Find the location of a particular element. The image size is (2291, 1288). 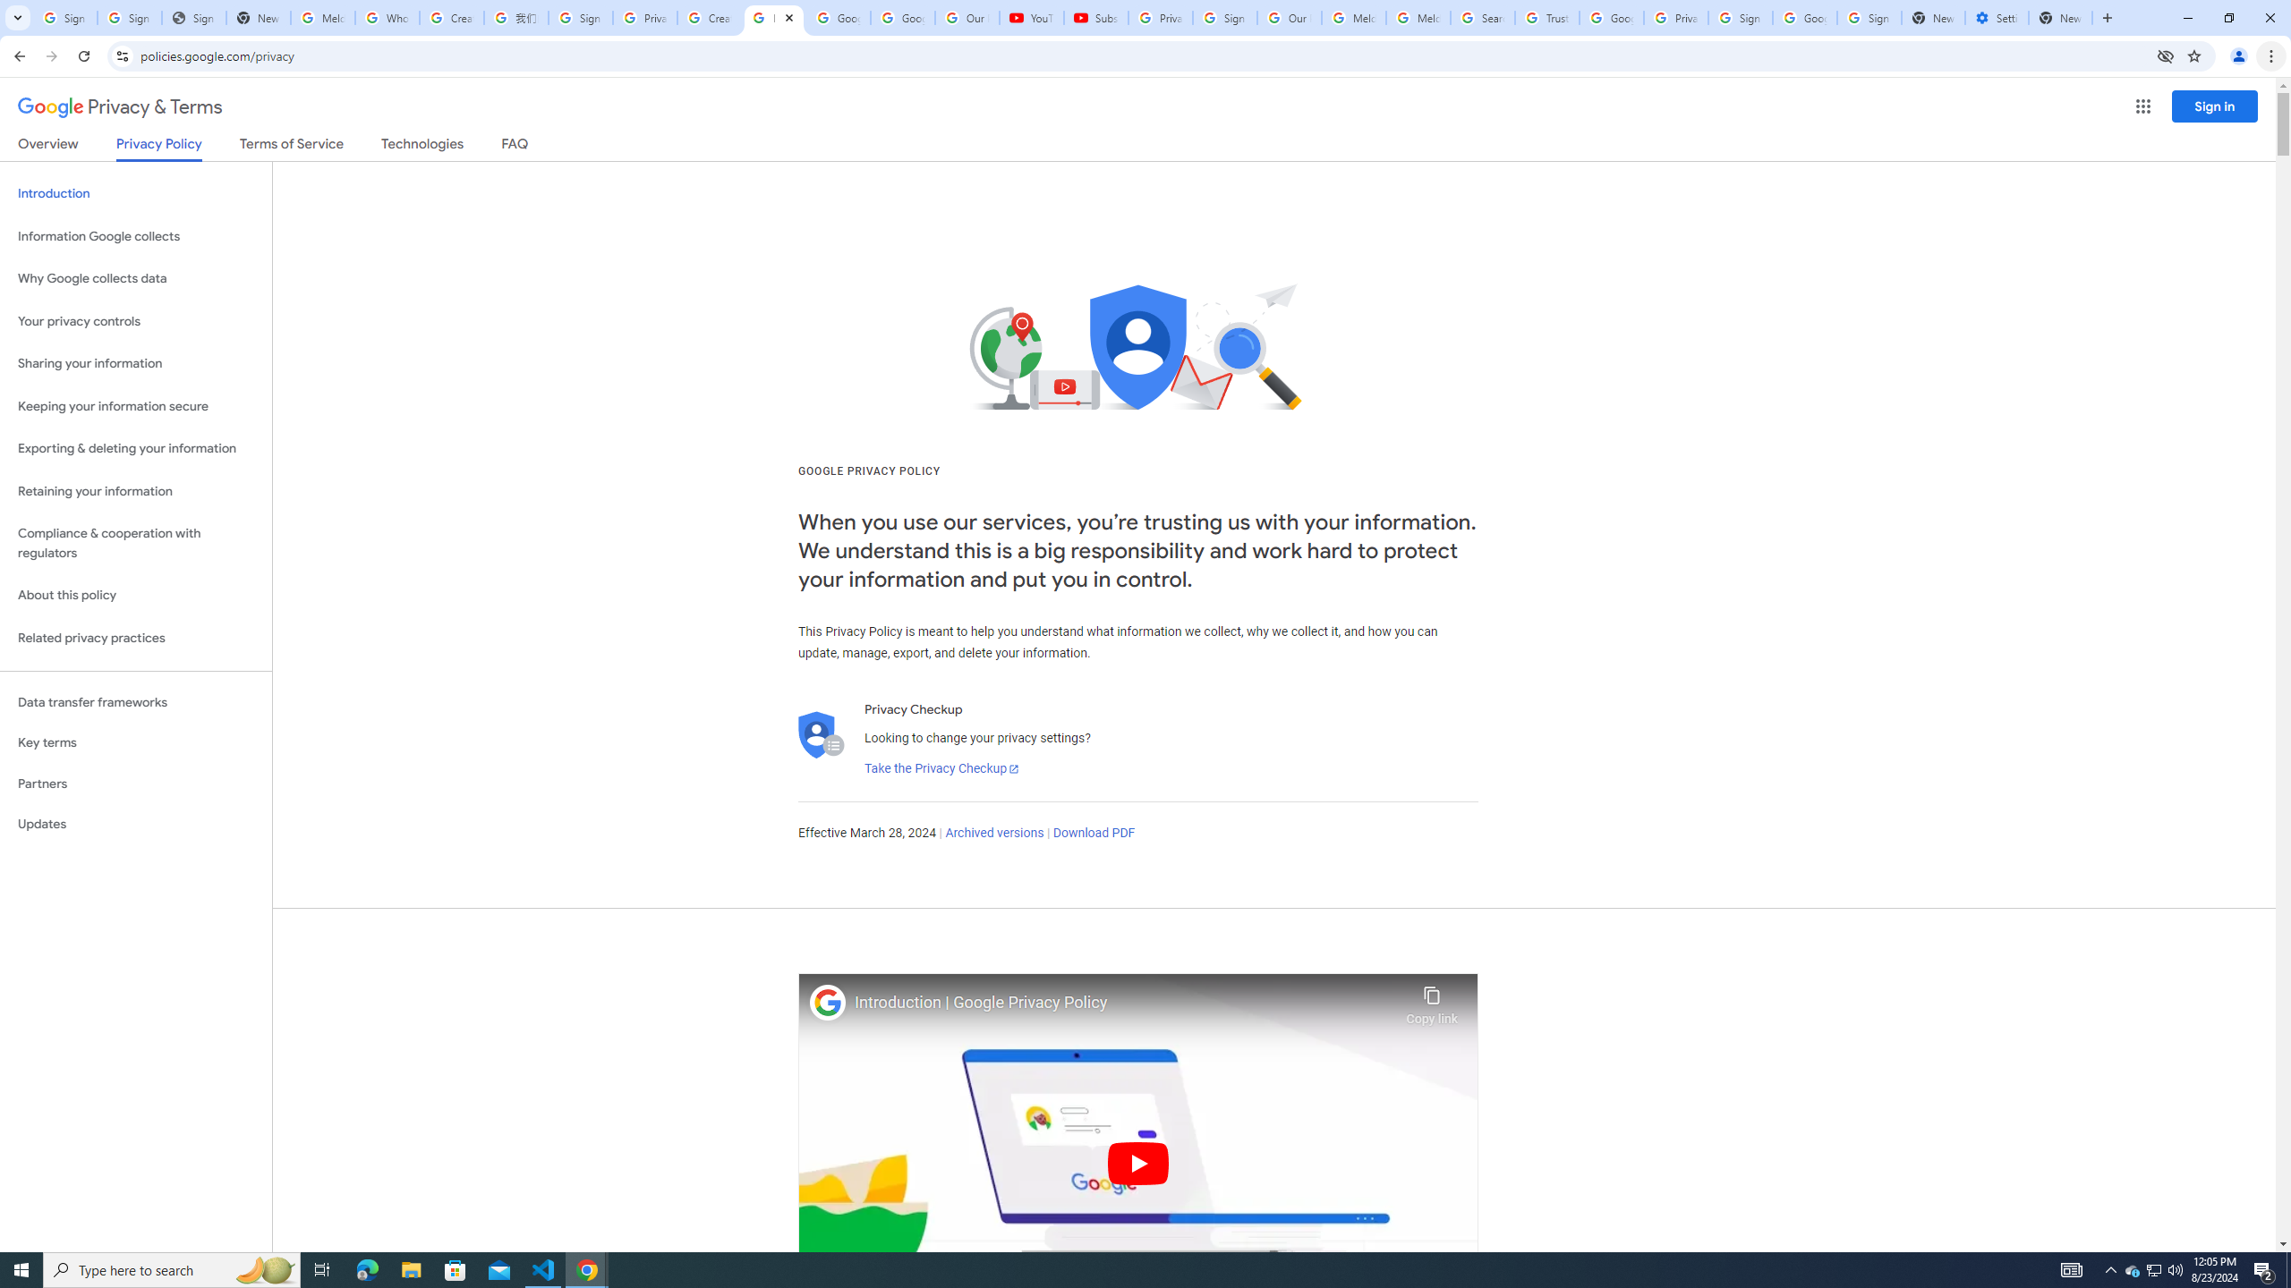

Sign in - Google Accounts is located at coordinates (580, 18).